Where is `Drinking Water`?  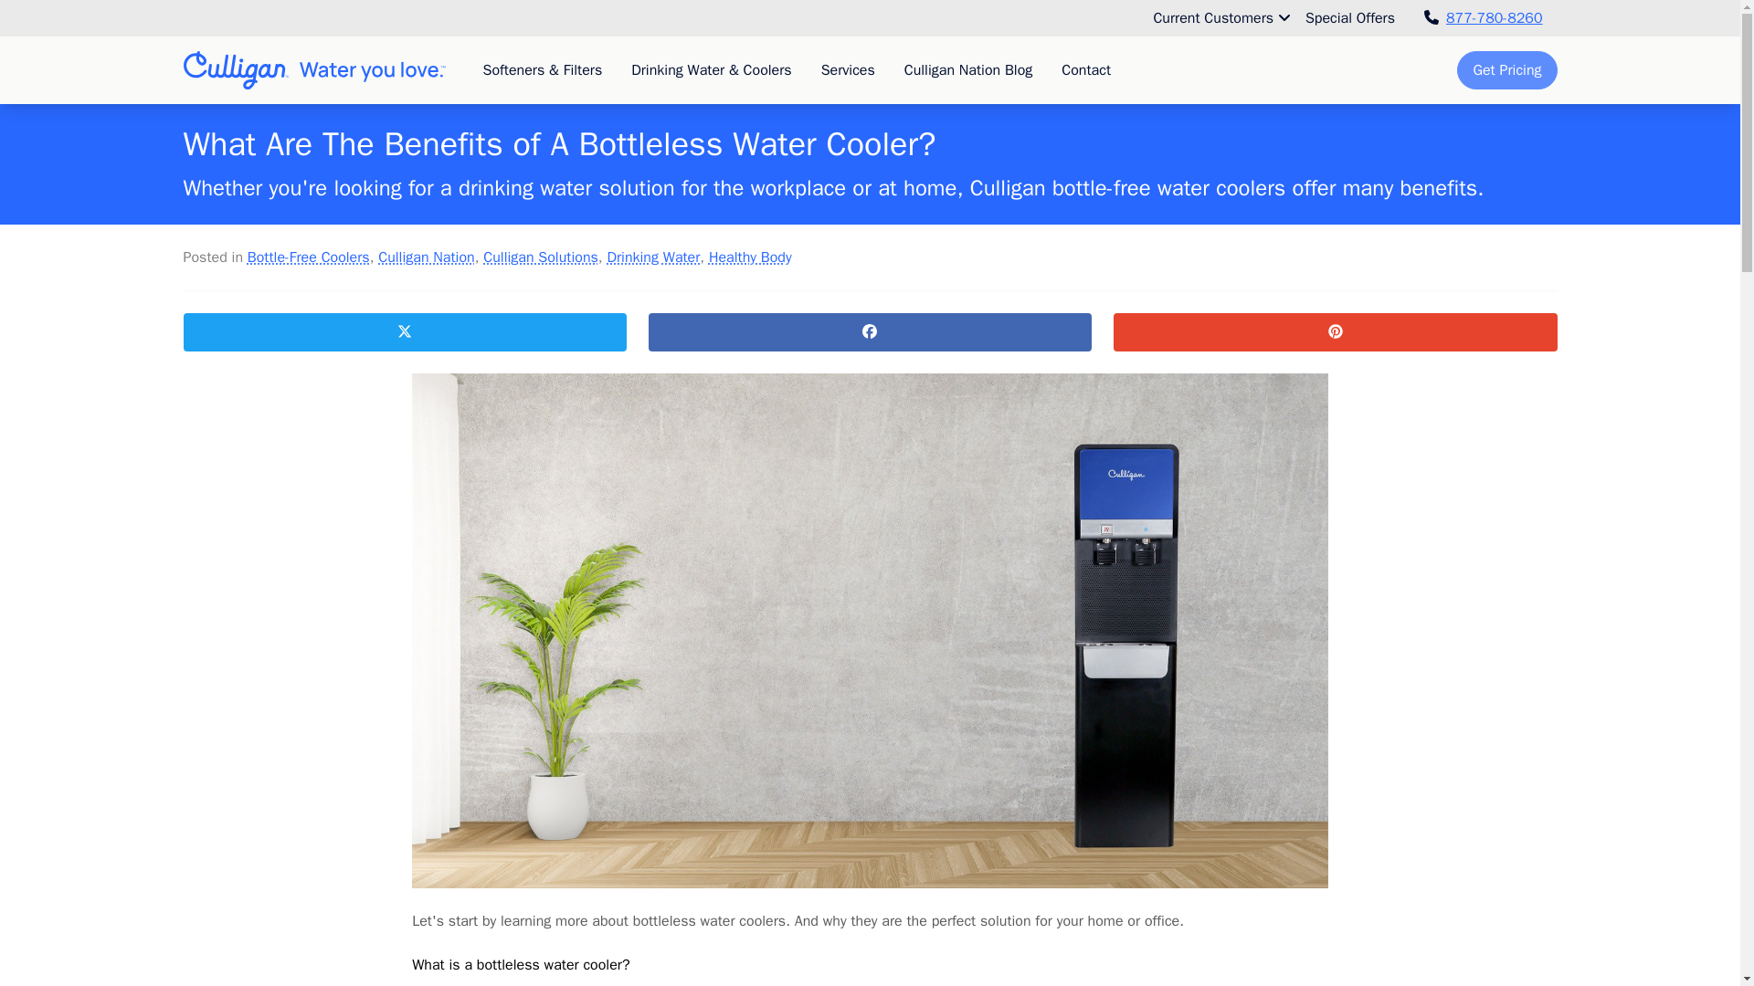 Drinking Water is located at coordinates (653, 257).